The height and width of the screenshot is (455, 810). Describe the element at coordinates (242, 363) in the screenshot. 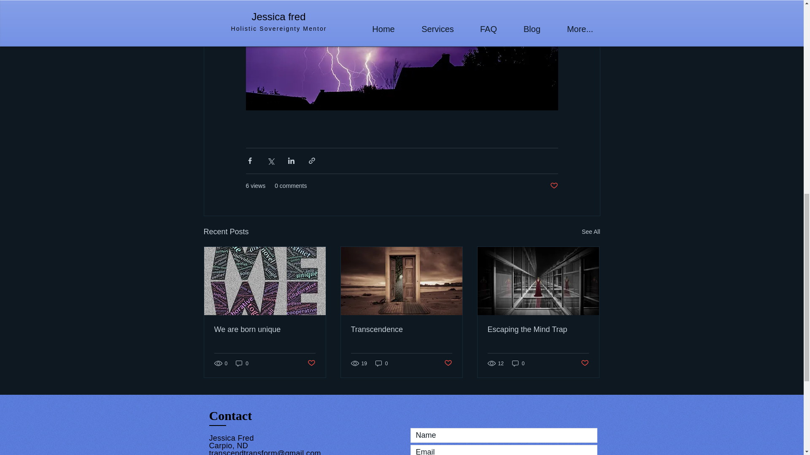

I see `0` at that location.